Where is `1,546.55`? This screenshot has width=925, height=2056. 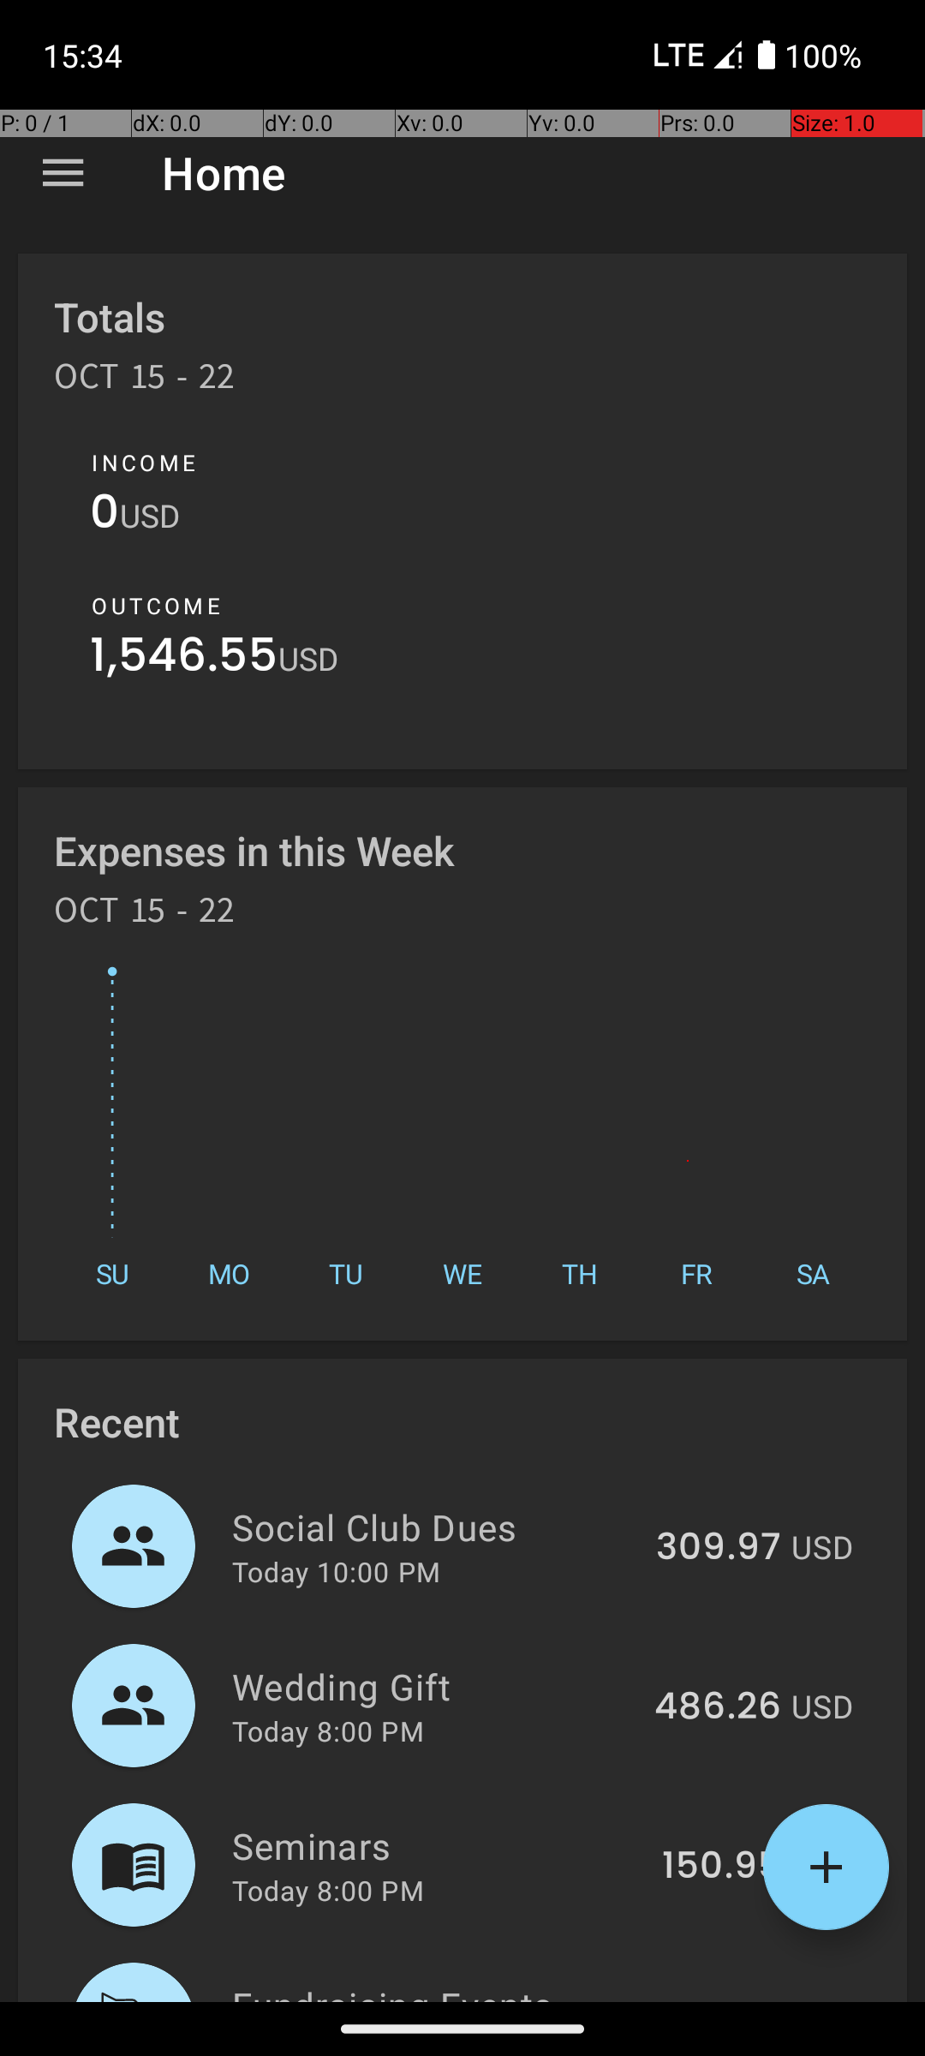 1,546.55 is located at coordinates (184, 660).